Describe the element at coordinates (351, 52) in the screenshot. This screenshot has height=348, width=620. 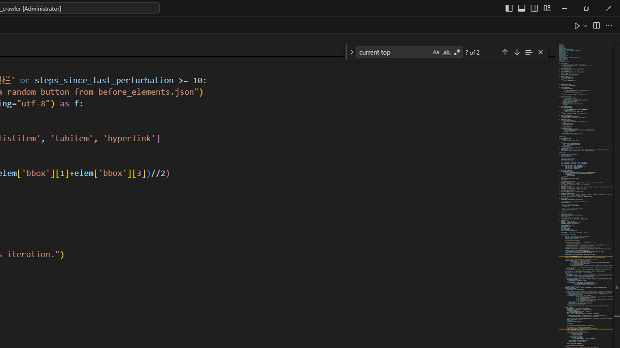
I see `Toggle Replace` at that location.